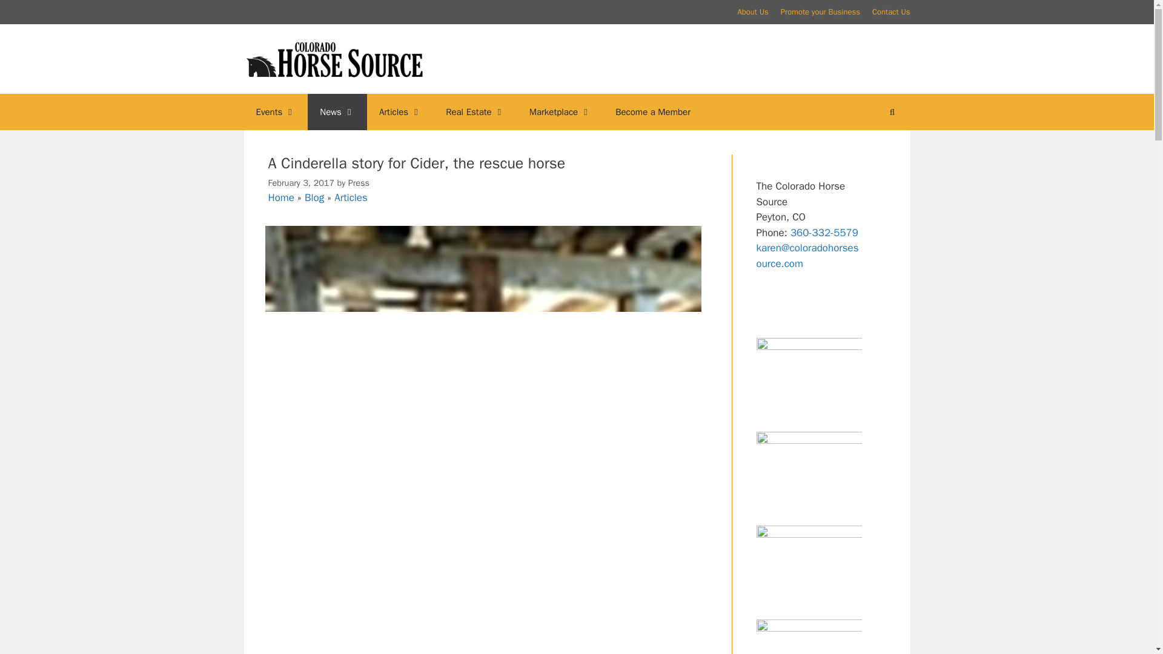 This screenshot has height=654, width=1163. I want to click on Home, so click(280, 197).